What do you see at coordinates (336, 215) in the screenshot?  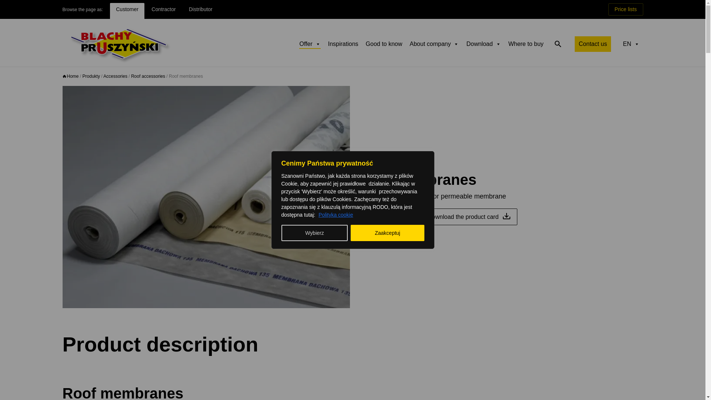 I see `Polityka cookie` at bounding box center [336, 215].